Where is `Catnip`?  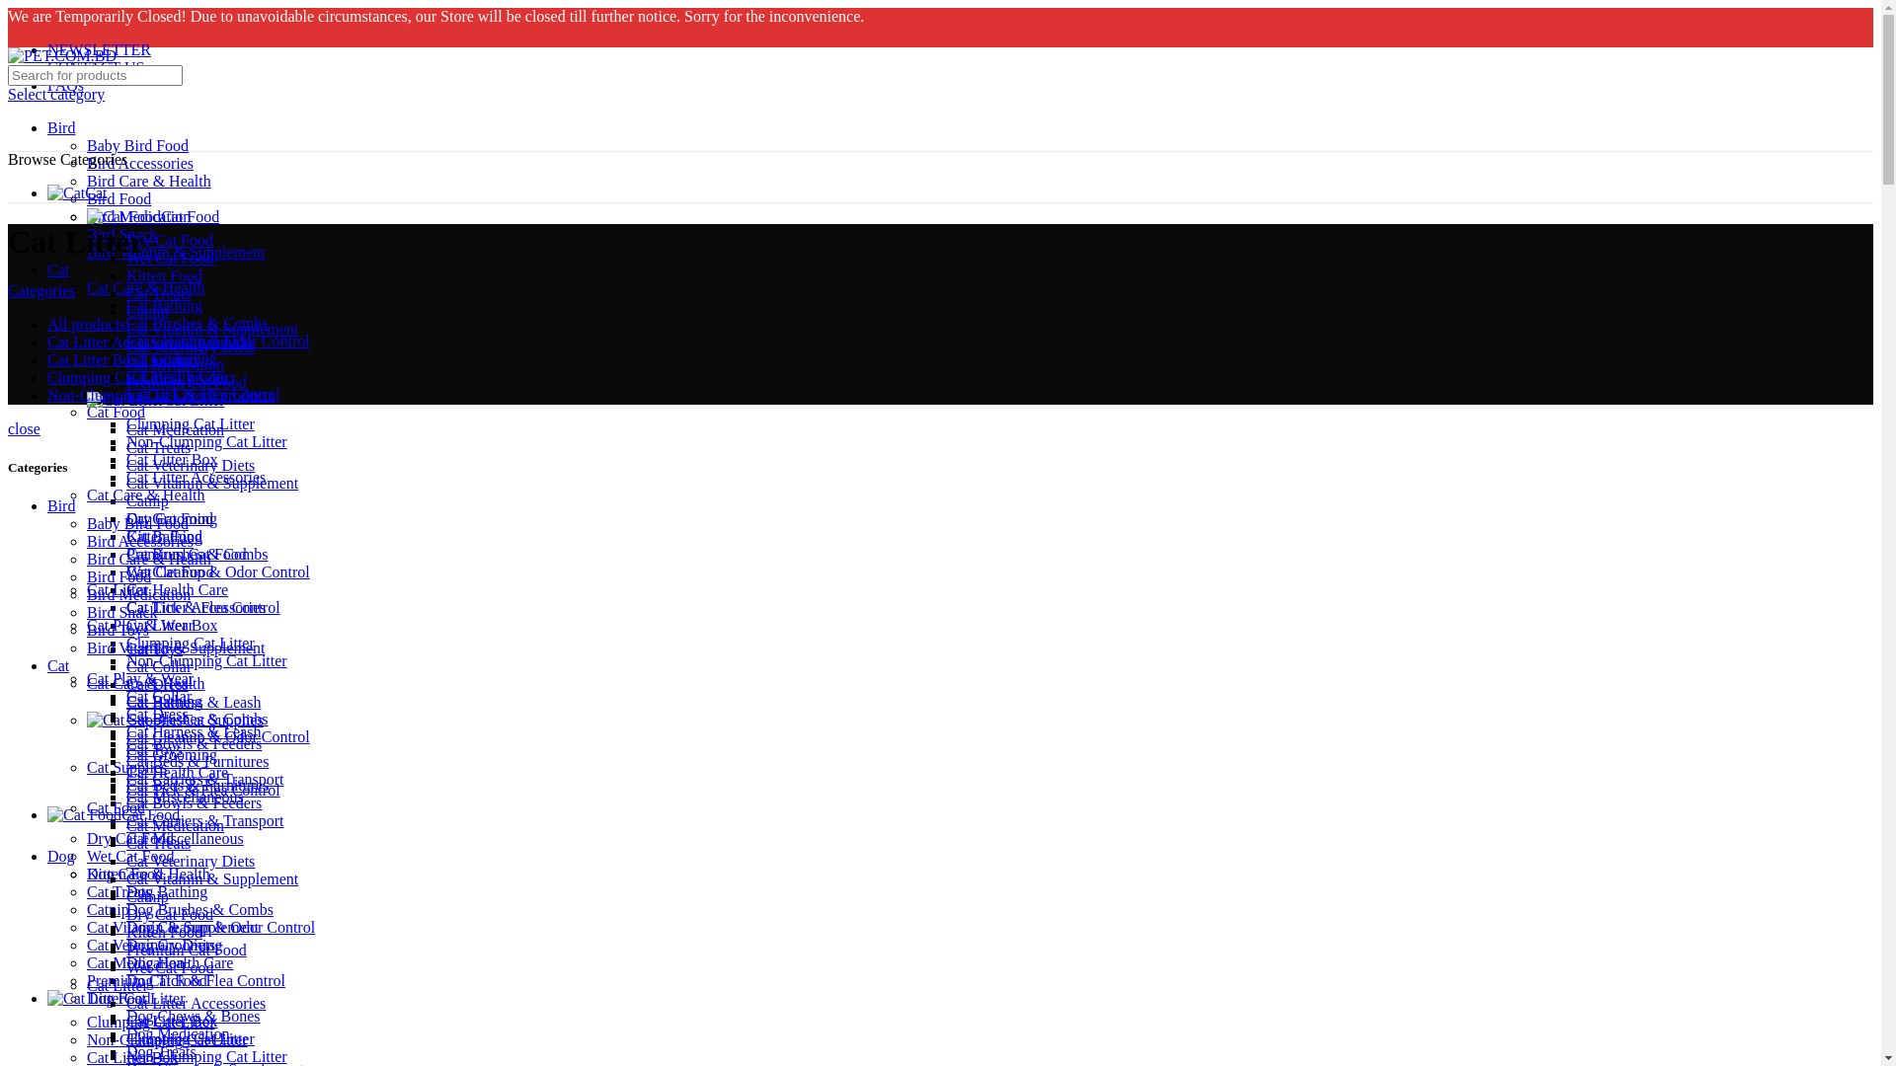
Catnip is located at coordinates (148, 501).